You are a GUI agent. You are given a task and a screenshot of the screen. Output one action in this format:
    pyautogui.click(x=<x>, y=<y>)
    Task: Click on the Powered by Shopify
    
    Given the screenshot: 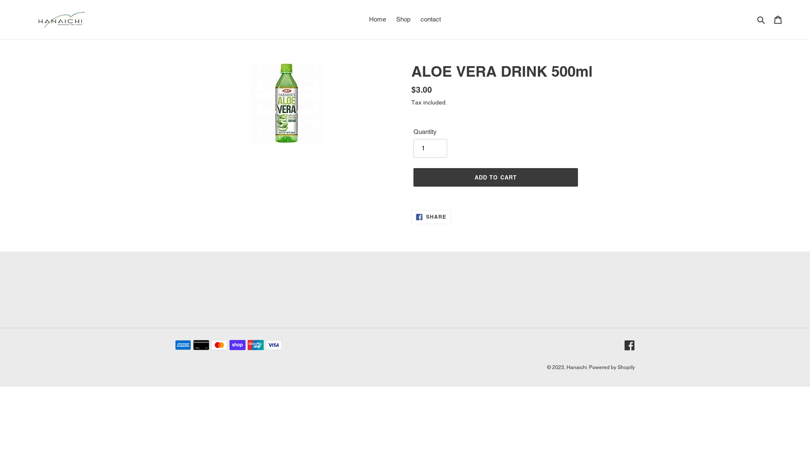 What is the action you would take?
    pyautogui.click(x=612, y=367)
    